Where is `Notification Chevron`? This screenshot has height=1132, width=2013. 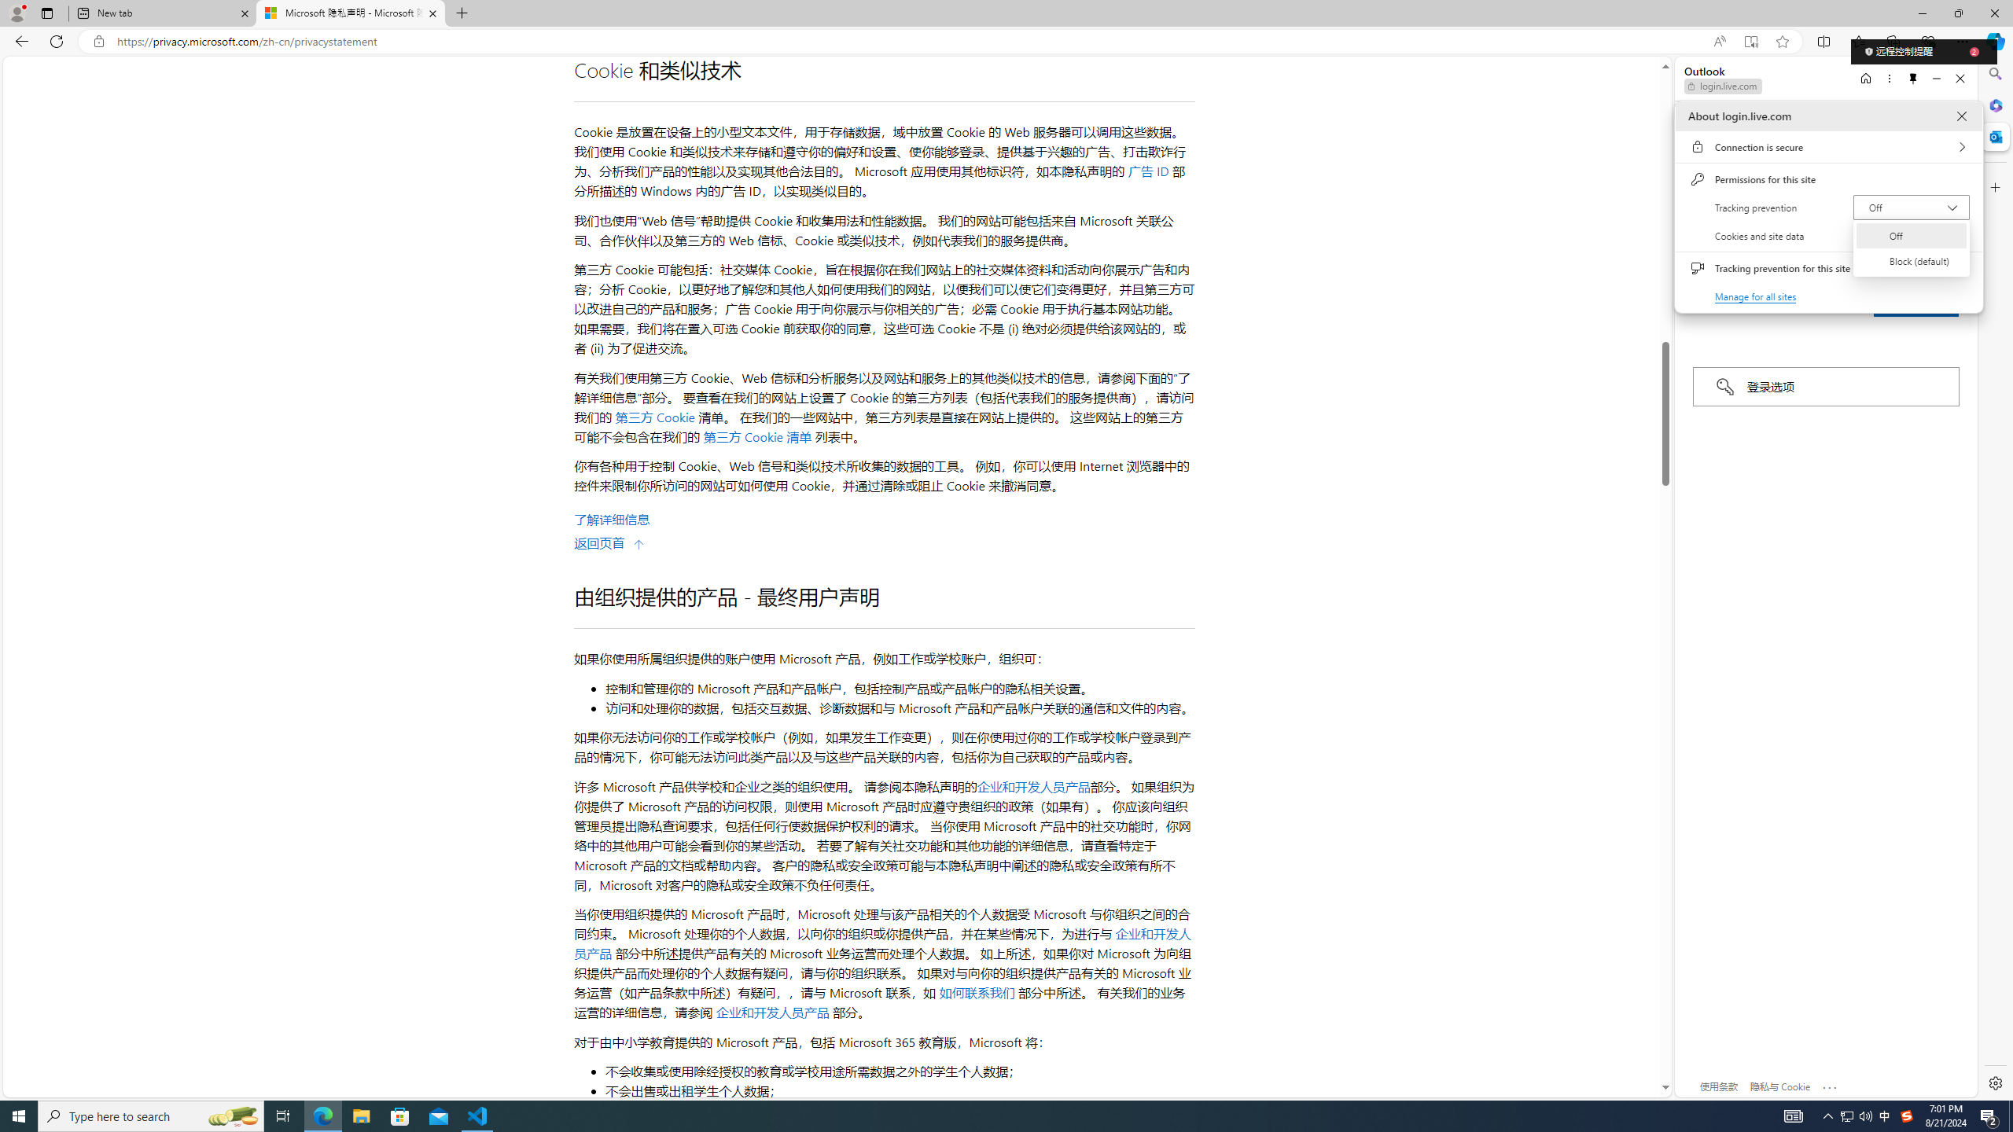 Notification Chevron is located at coordinates (1828, 179).